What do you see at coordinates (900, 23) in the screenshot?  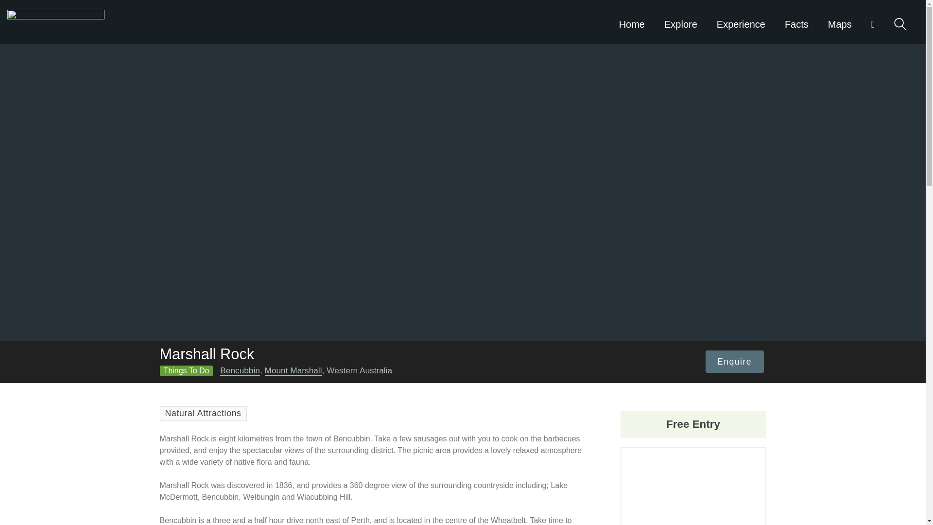 I see `Search` at bounding box center [900, 23].